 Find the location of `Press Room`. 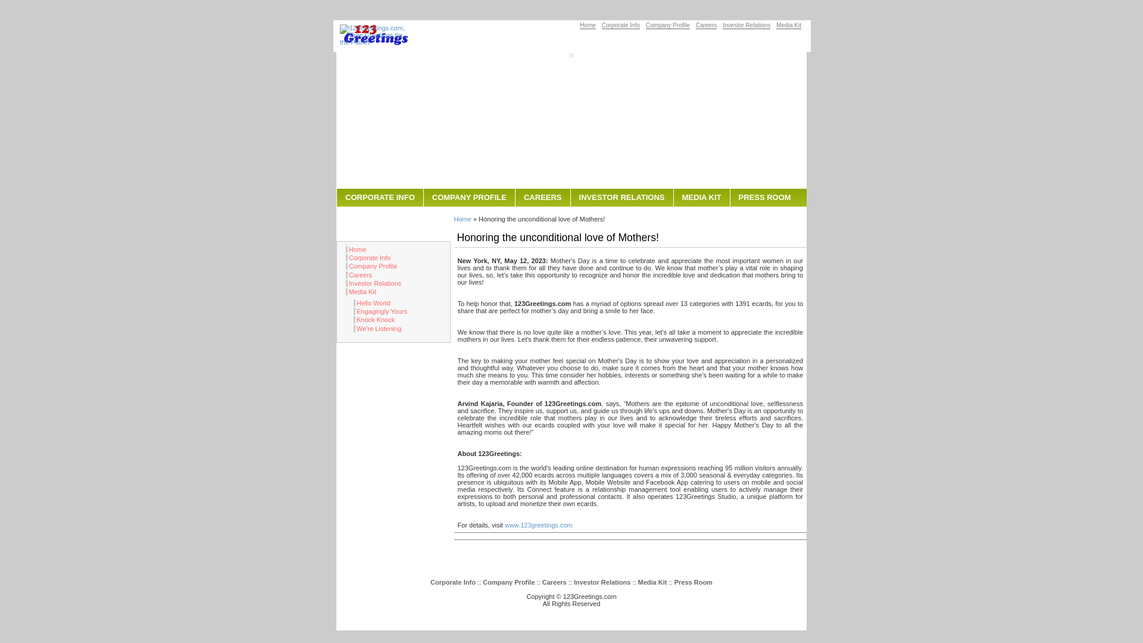

Press Room is located at coordinates (694, 582).